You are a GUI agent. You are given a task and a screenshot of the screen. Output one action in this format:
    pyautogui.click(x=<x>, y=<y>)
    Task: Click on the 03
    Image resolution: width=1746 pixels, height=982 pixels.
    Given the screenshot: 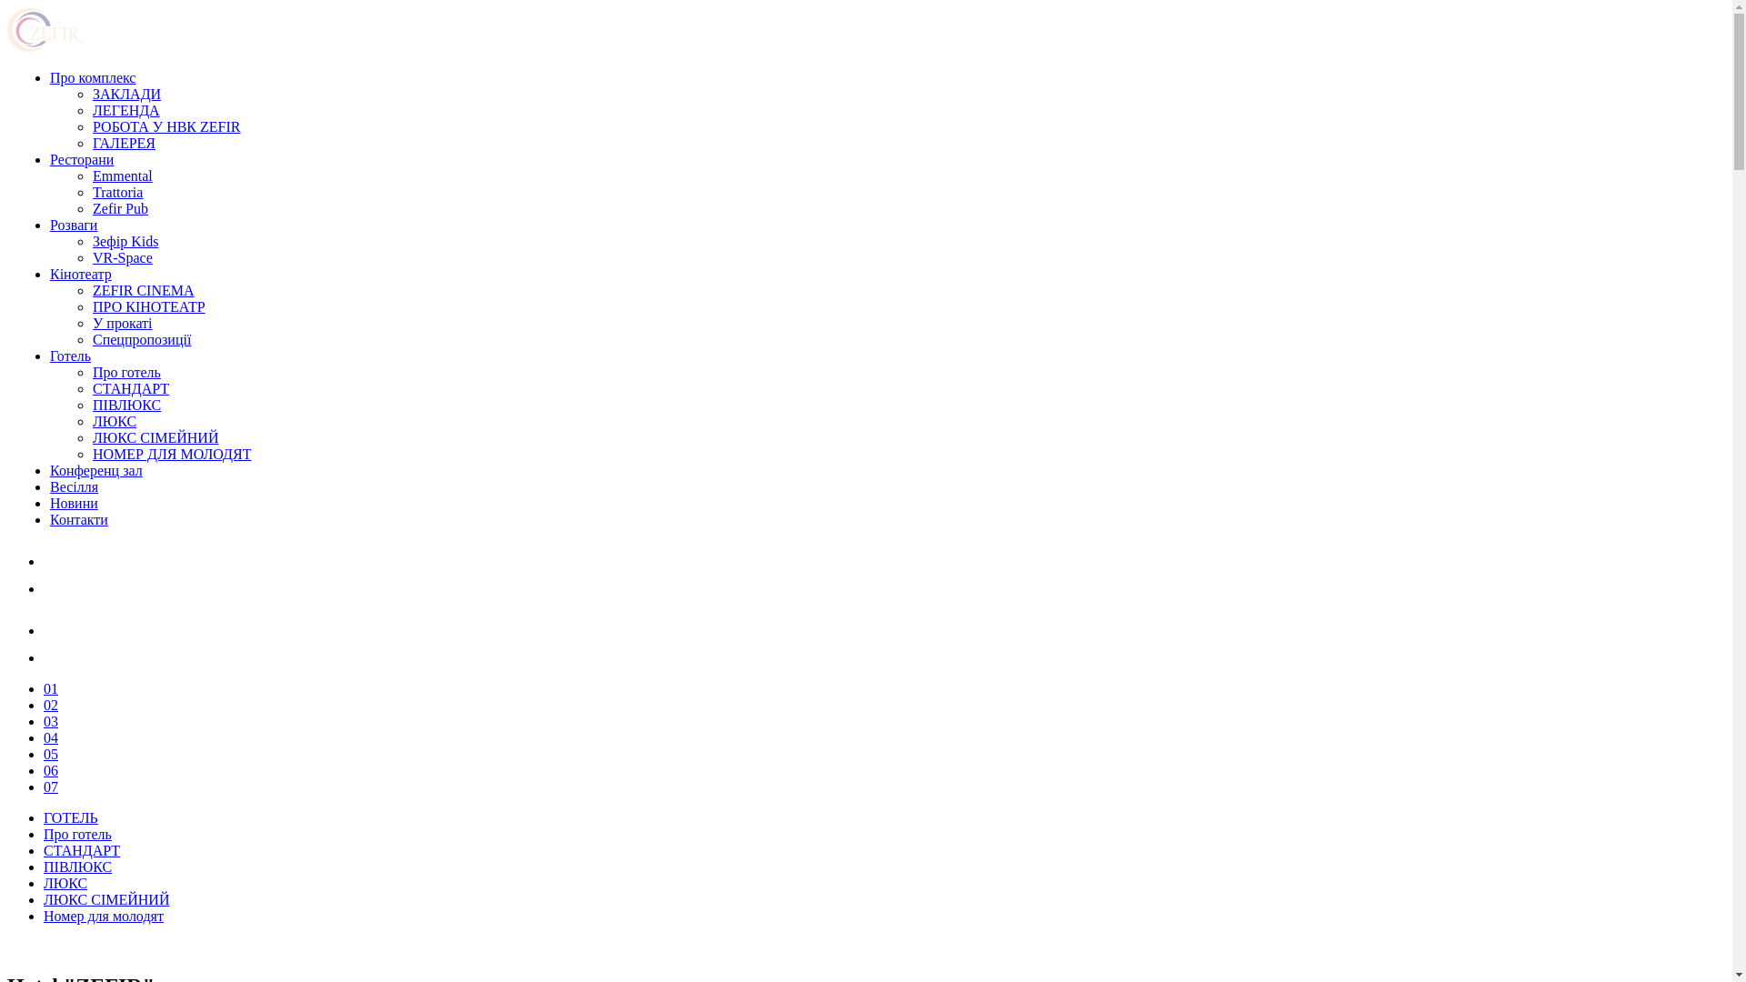 What is the action you would take?
    pyautogui.click(x=51, y=722)
    